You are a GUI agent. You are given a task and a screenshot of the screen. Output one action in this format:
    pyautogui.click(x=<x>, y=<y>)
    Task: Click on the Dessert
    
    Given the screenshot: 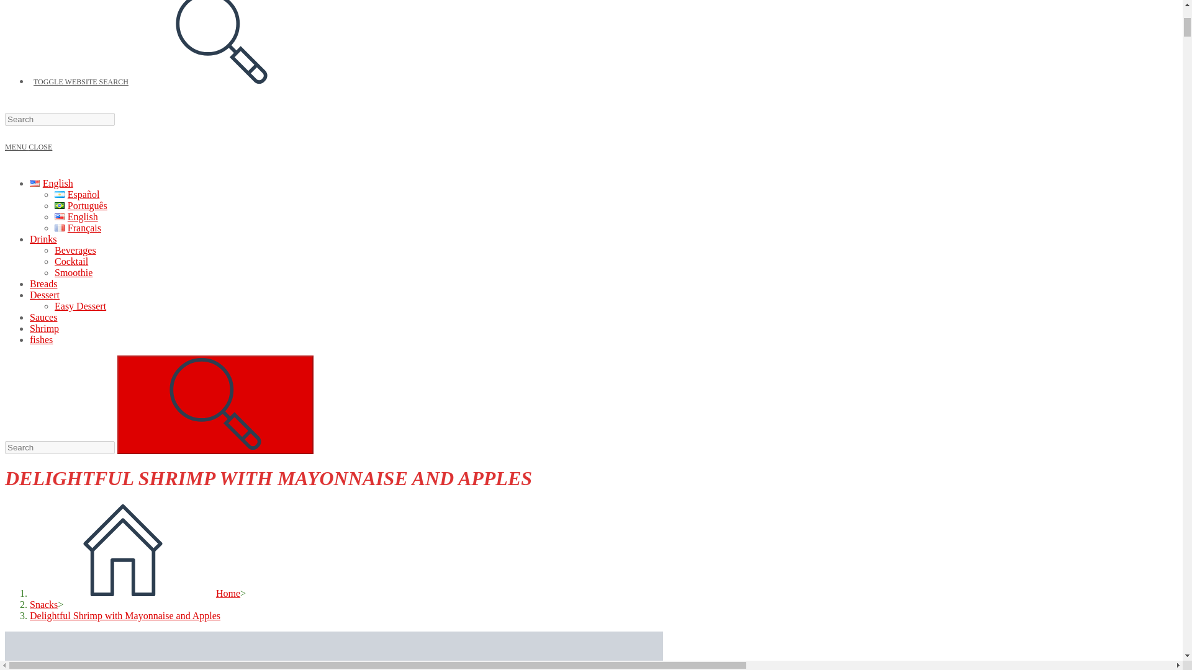 What is the action you would take?
    pyautogui.click(x=45, y=294)
    